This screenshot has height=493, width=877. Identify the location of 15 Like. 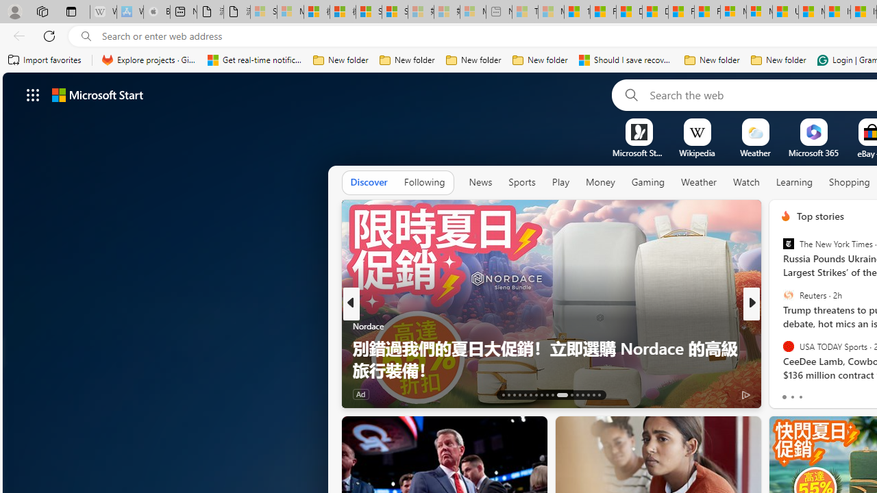
(787, 393).